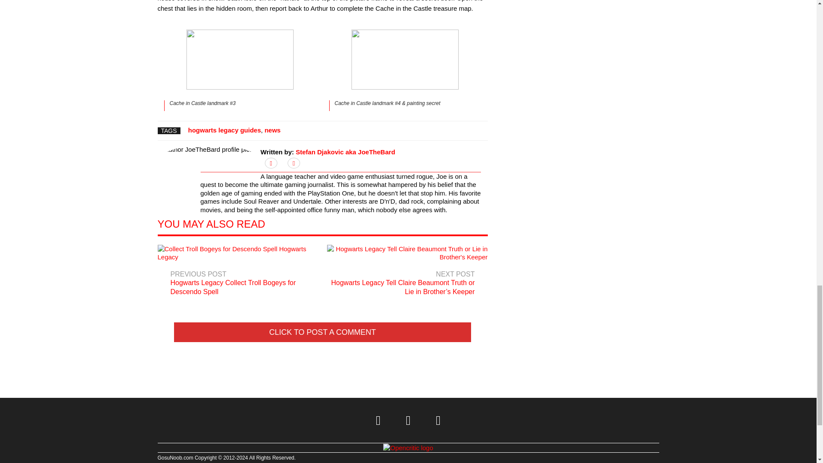 The image size is (823, 463). What do you see at coordinates (408, 420) in the screenshot?
I see `Facebook Profile page` at bounding box center [408, 420].